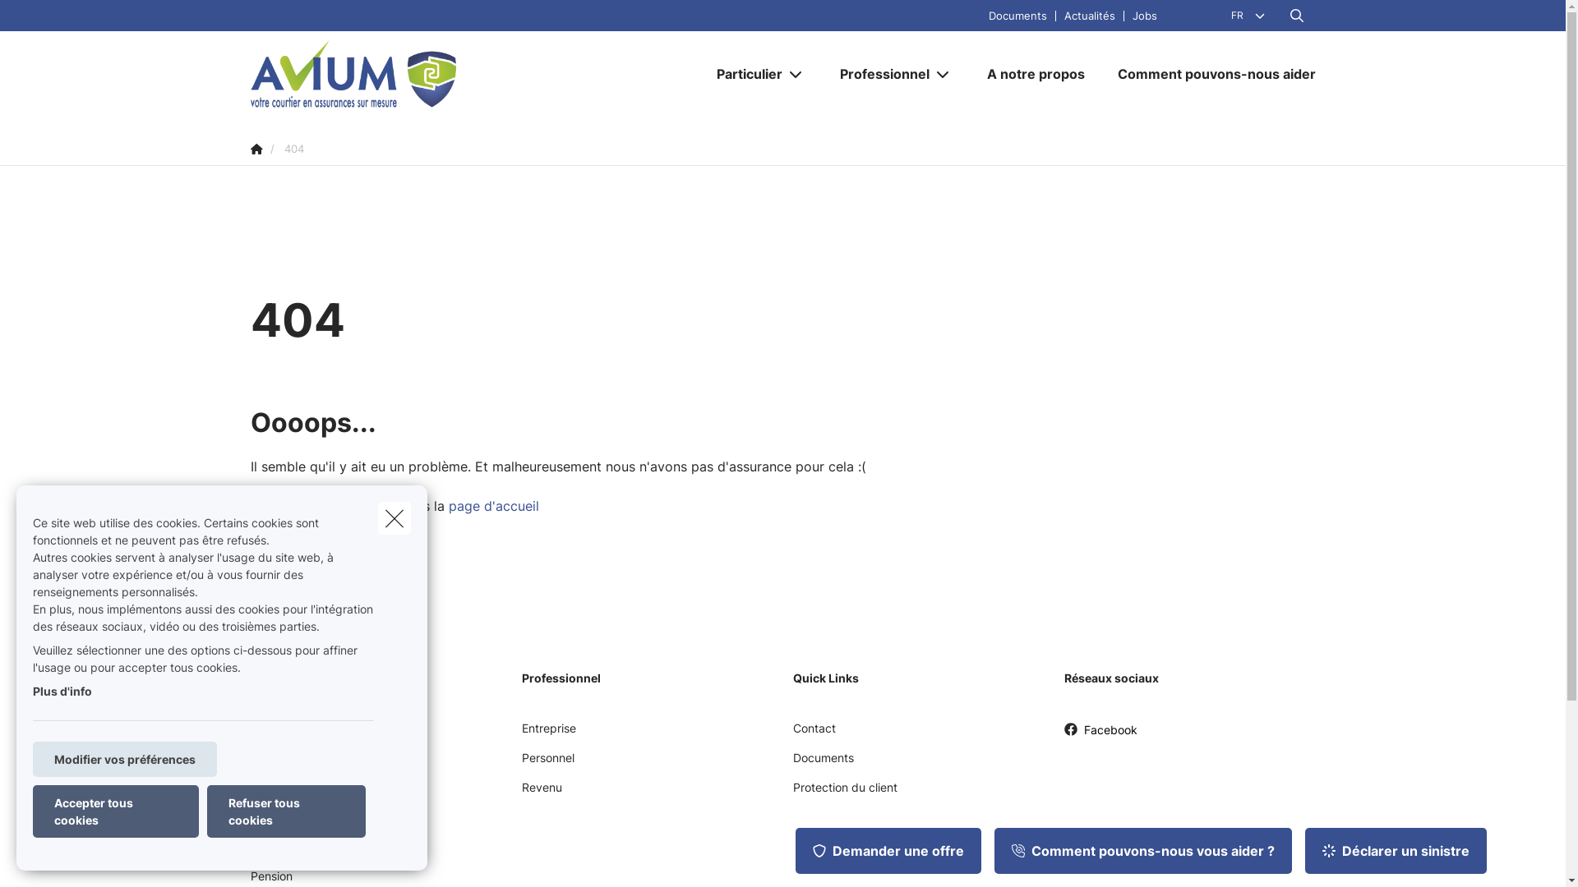  What do you see at coordinates (1143, 851) in the screenshot?
I see `Comment pouvons-nous vous aider ?` at bounding box center [1143, 851].